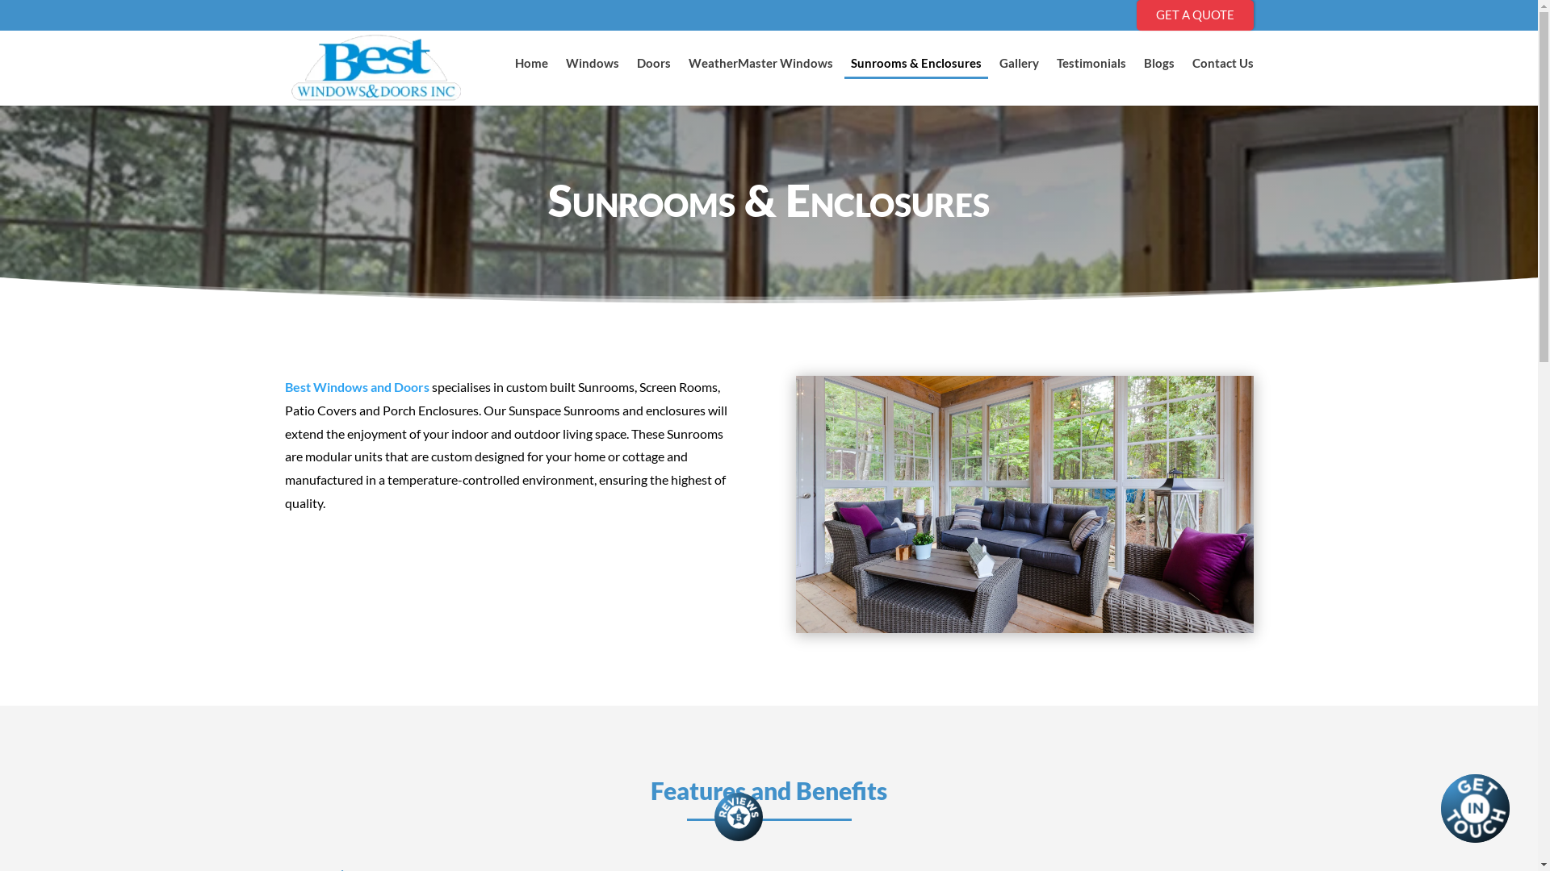 This screenshot has height=871, width=1550. What do you see at coordinates (1091, 76) in the screenshot?
I see `Testimonials` at bounding box center [1091, 76].